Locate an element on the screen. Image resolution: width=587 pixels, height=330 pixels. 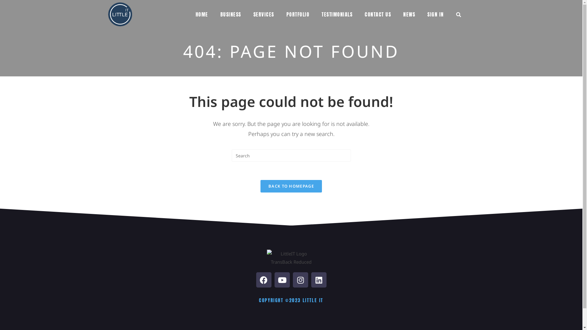
SERVICES is located at coordinates (264, 14).